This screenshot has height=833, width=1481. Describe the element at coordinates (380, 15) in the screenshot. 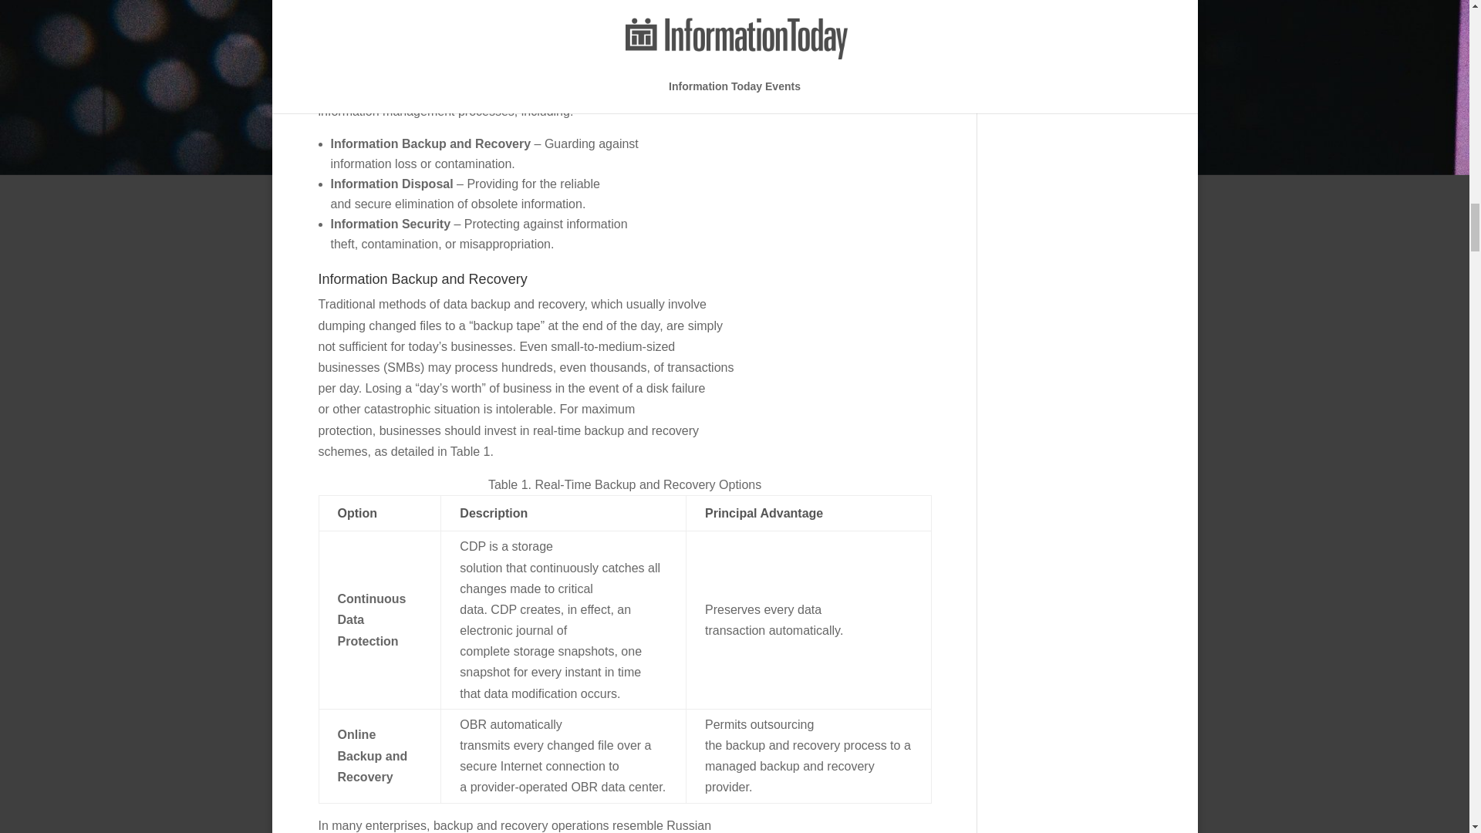

I see `Return to top of page` at that location.